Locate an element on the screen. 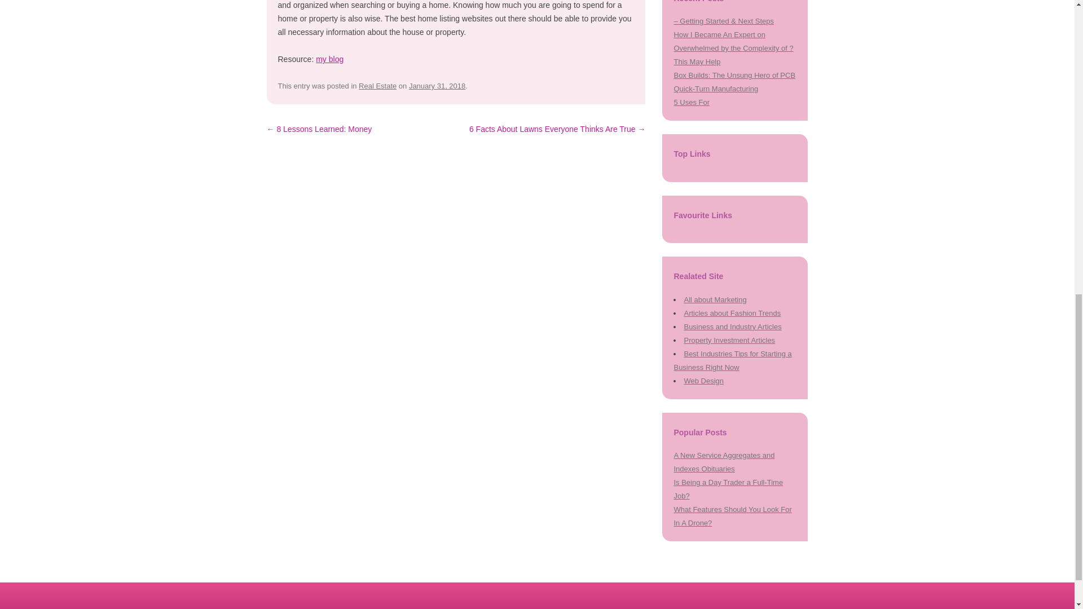 The height and width of the screenshot is (609, 1083). my blog is located at coordinates (329, 59).